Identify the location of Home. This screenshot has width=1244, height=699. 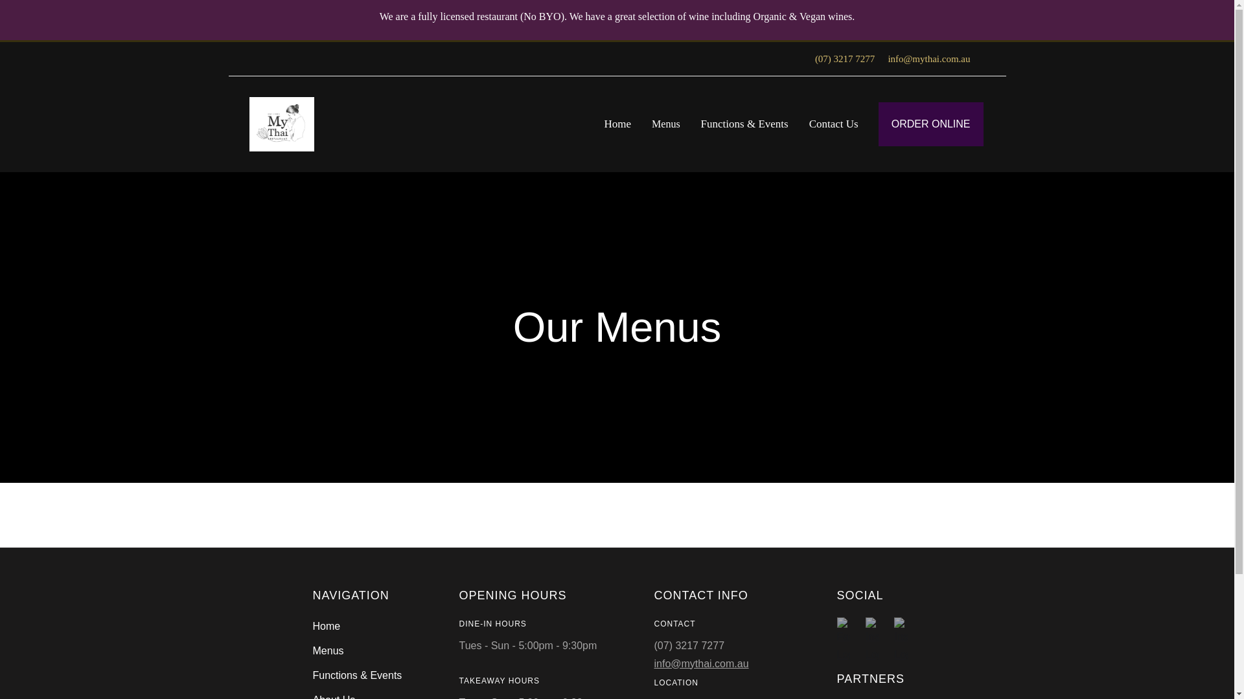
(357, 627).